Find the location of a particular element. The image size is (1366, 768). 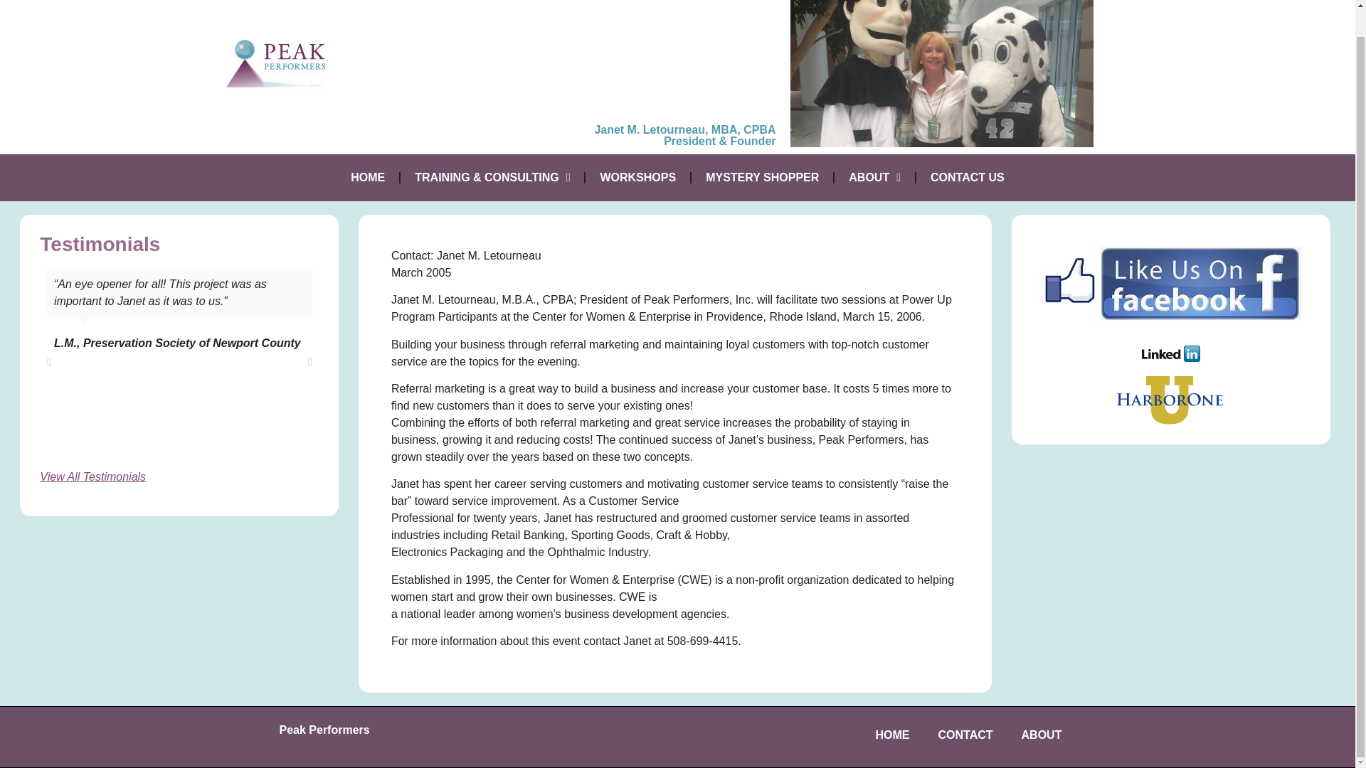

MYSTERY SHOPPER is located at coordinates (762, 178).